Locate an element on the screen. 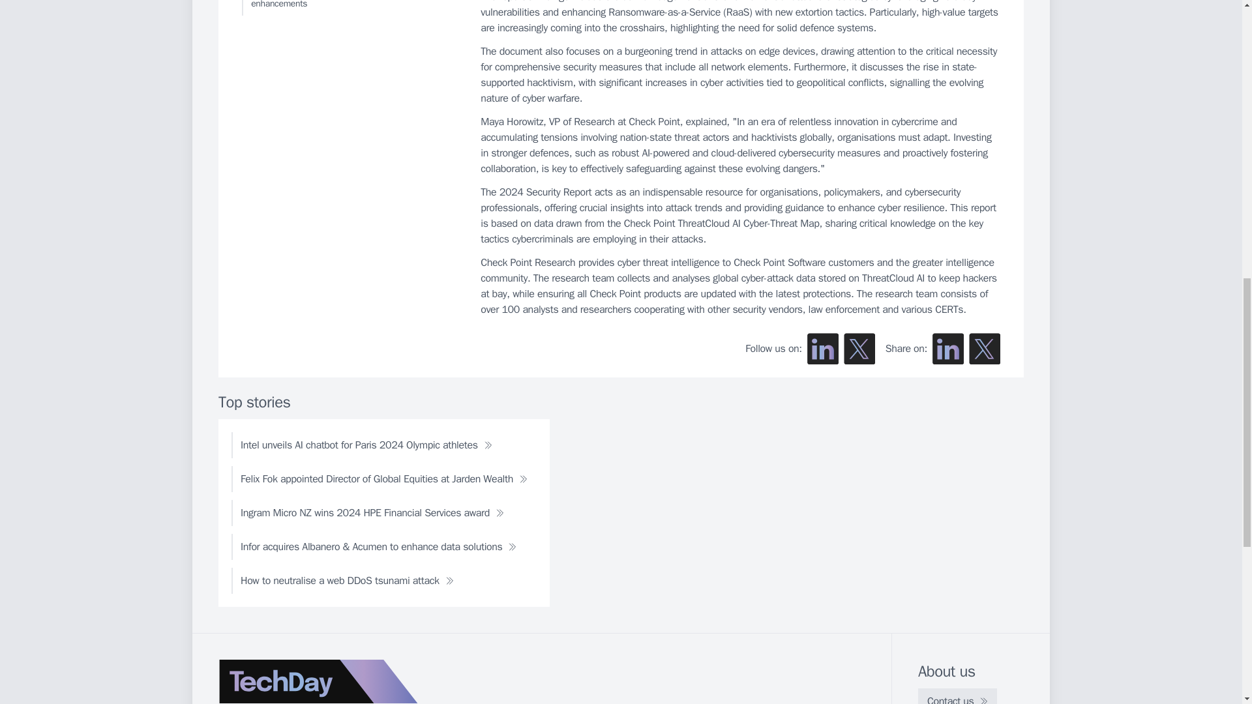 The width and height of the screenshot is (1252, 704). How to neutralise a web DDoS tsunami attack is located at coordinates (347, 580).